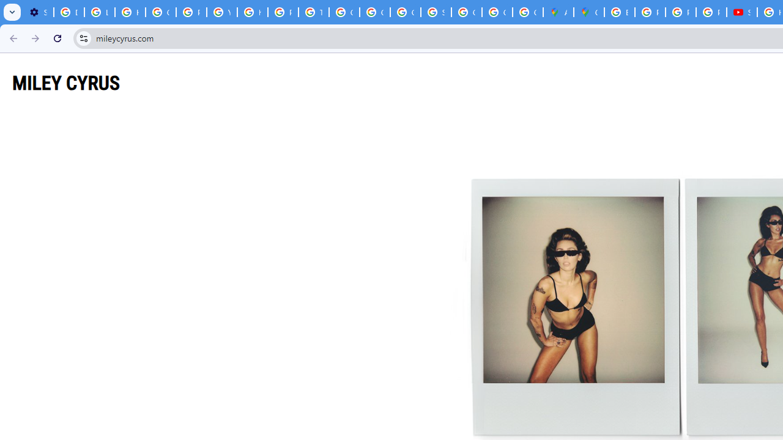 The height and width of the screenshot is (440, 783). What do you see at coordinates (589, 12) in the screenshot?
I see `Google Maps` at bounding box center [589, 12].